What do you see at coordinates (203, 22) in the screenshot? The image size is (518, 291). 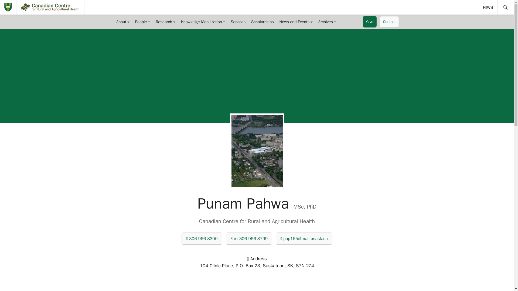 I see `Knowledge Mobilization` at bounding box center [203, 22].